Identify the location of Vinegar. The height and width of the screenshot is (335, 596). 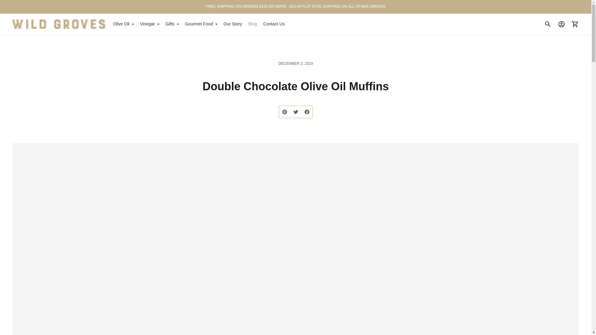
(150, 24).